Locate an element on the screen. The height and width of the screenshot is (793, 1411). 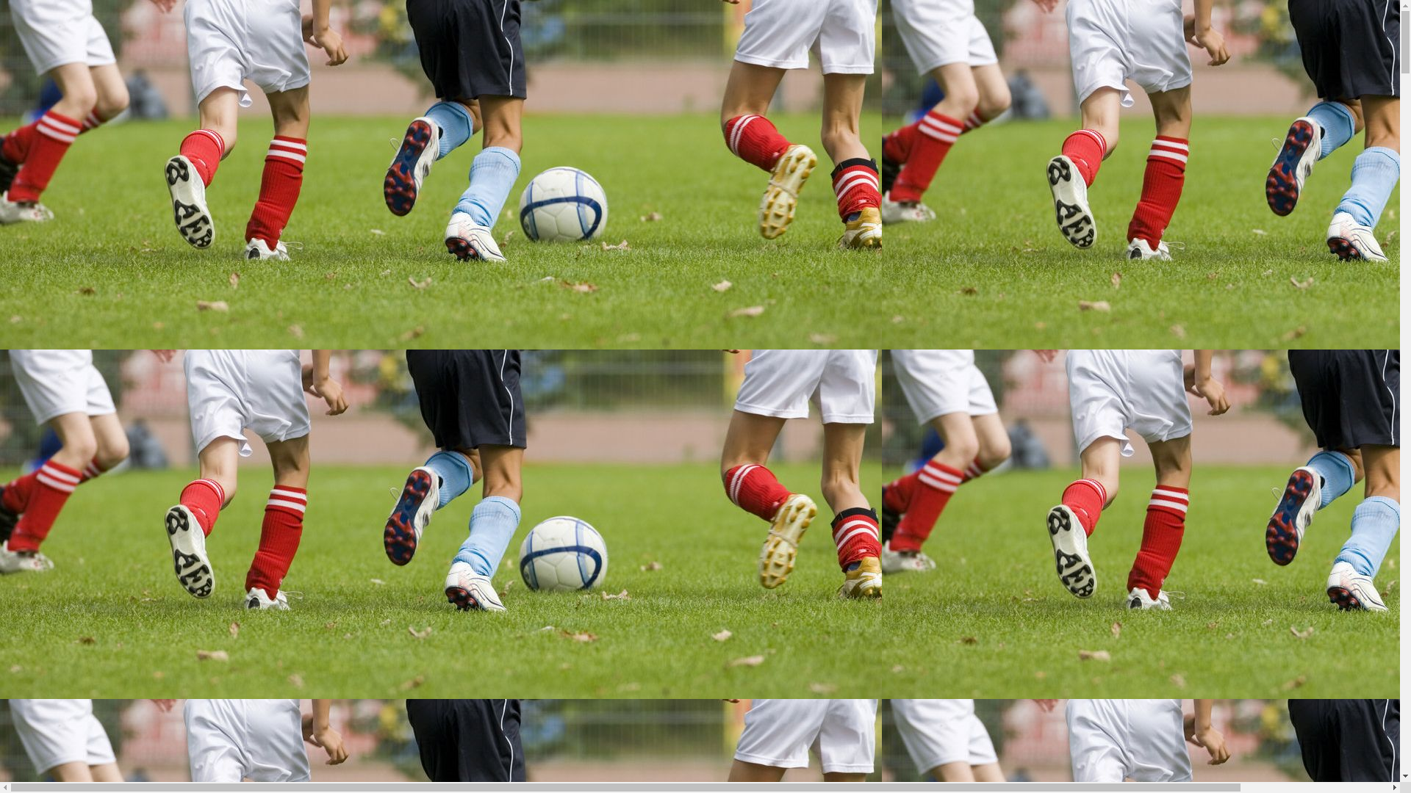
Senioren 50+ is located at coordinates (90, 220).